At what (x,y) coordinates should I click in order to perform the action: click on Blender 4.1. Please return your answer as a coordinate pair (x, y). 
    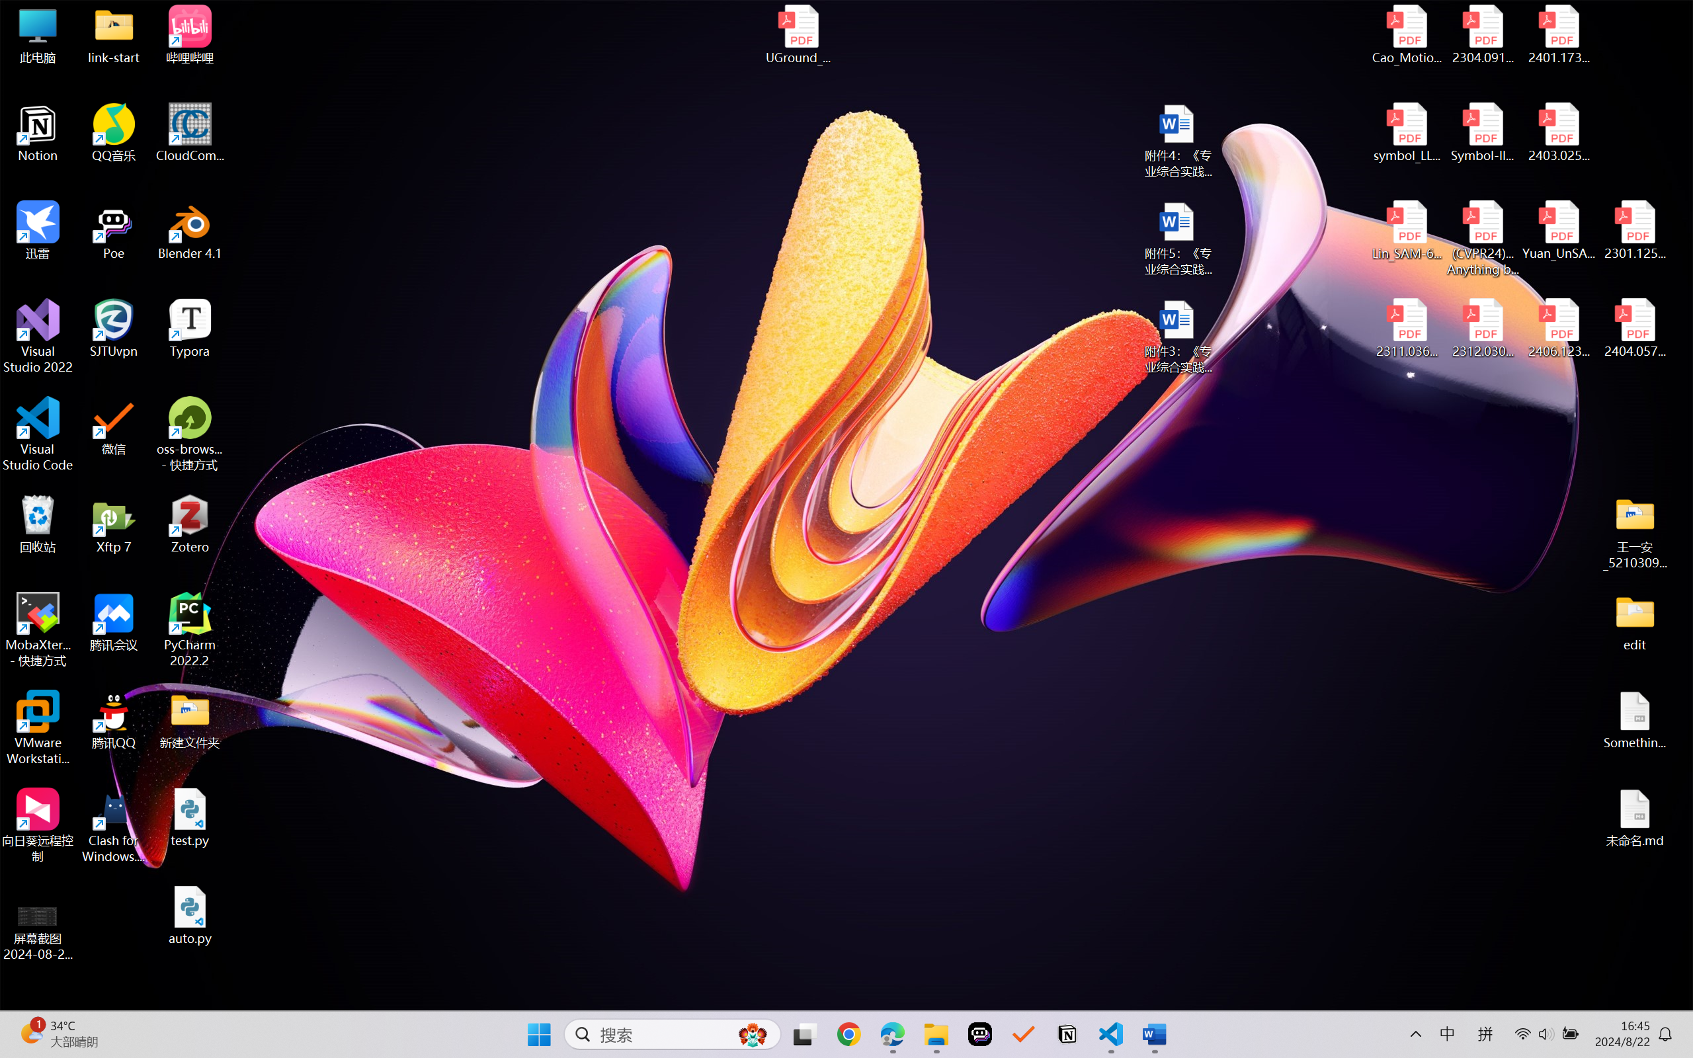
    Looking at the image, I should click on (190, 230).